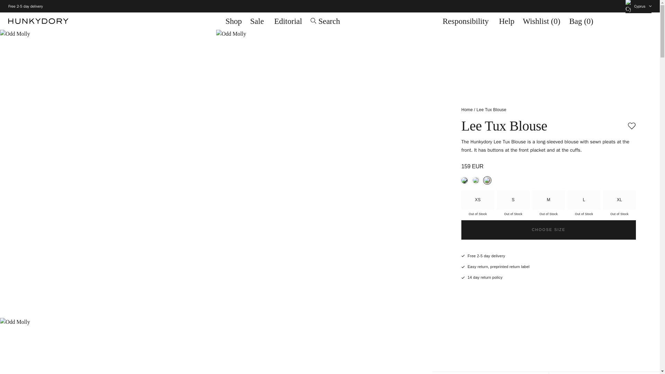 The width and height of the screenshot is (665, 374). I want to click on Lee Tux Blouse, so click(584, 200).